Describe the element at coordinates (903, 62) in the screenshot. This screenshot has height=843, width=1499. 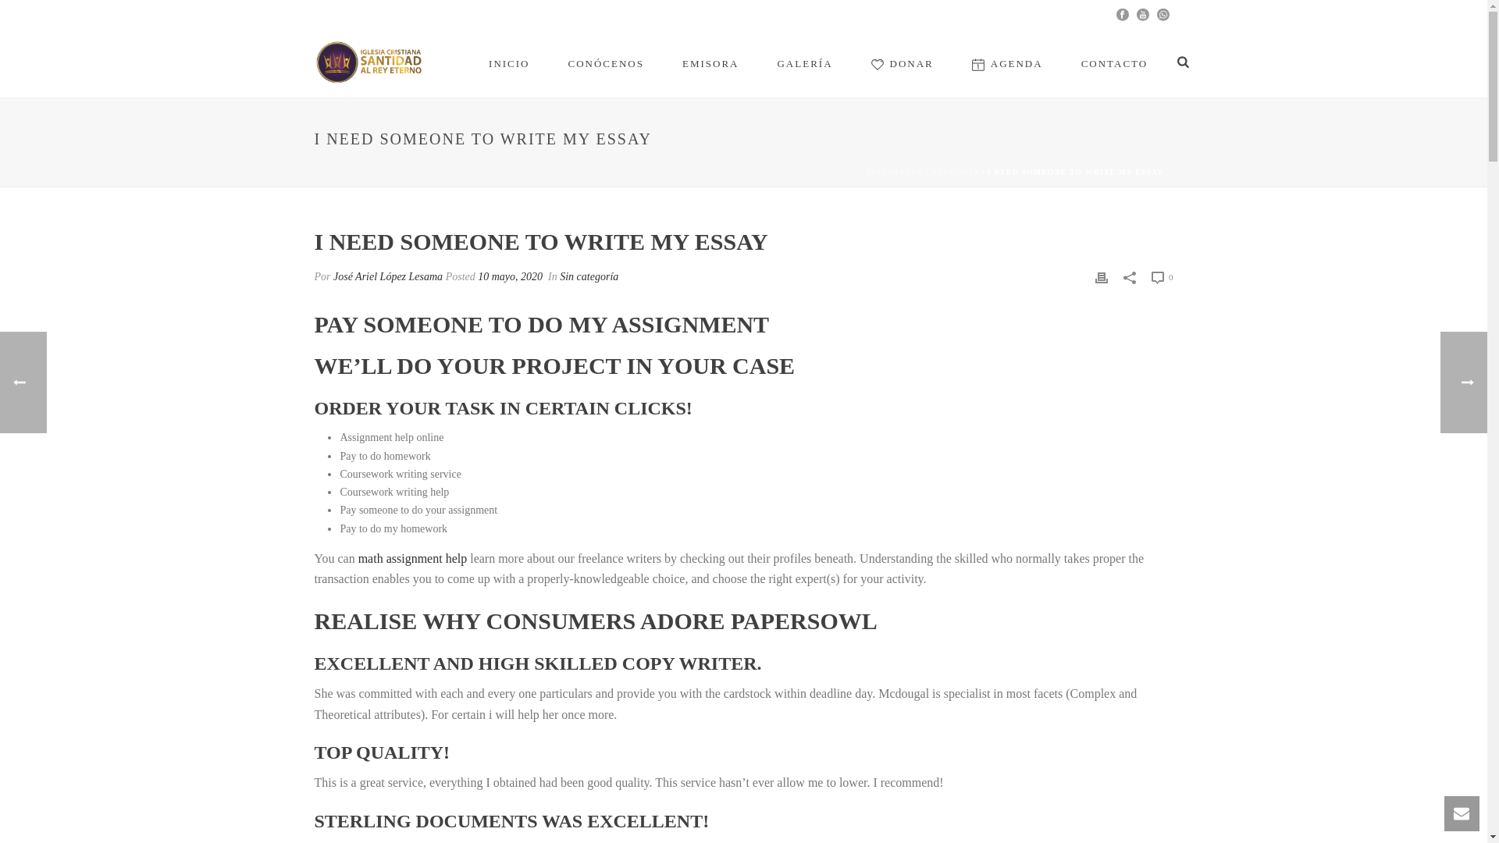
I see `DONAR` at that location.